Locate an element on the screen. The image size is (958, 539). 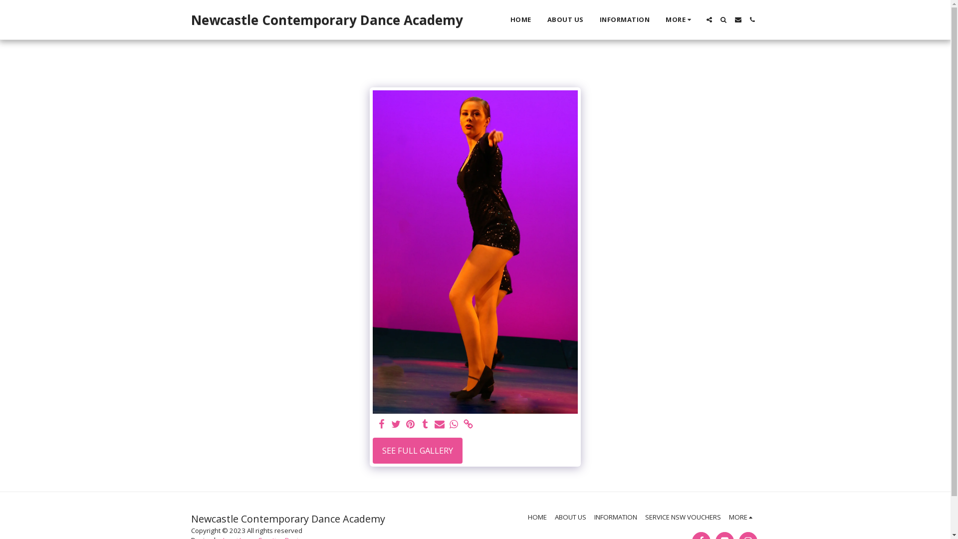
  is located at coordinates (425, 425).